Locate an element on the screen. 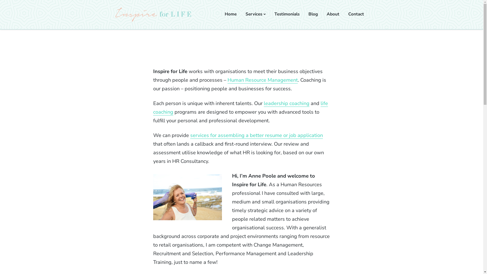 The width and height of the screenshot is (487, 274). leadership coaching is located at coordinates (287, 104).